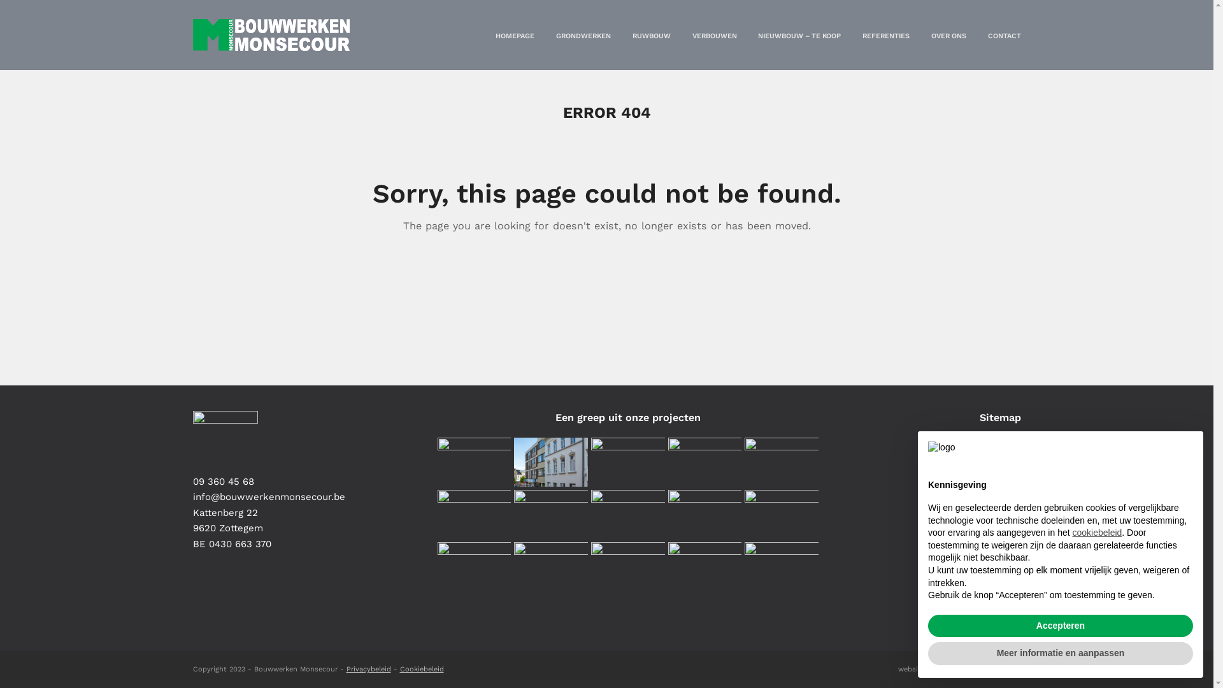  Describe the element at coordinates (515, 35) in the screenshot. I see `HOMEPAGE` at that location.